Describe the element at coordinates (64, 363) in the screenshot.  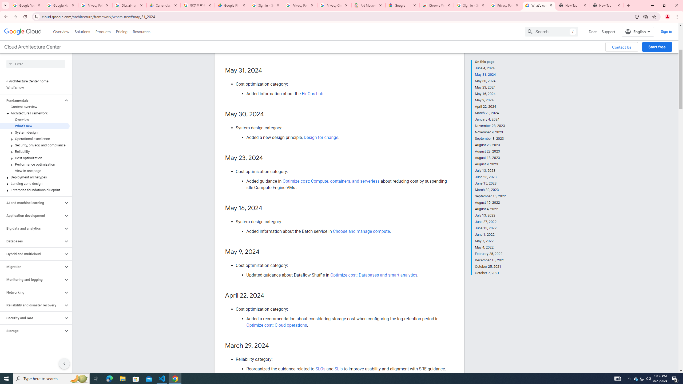
I see `Hide side navigation` at that location.